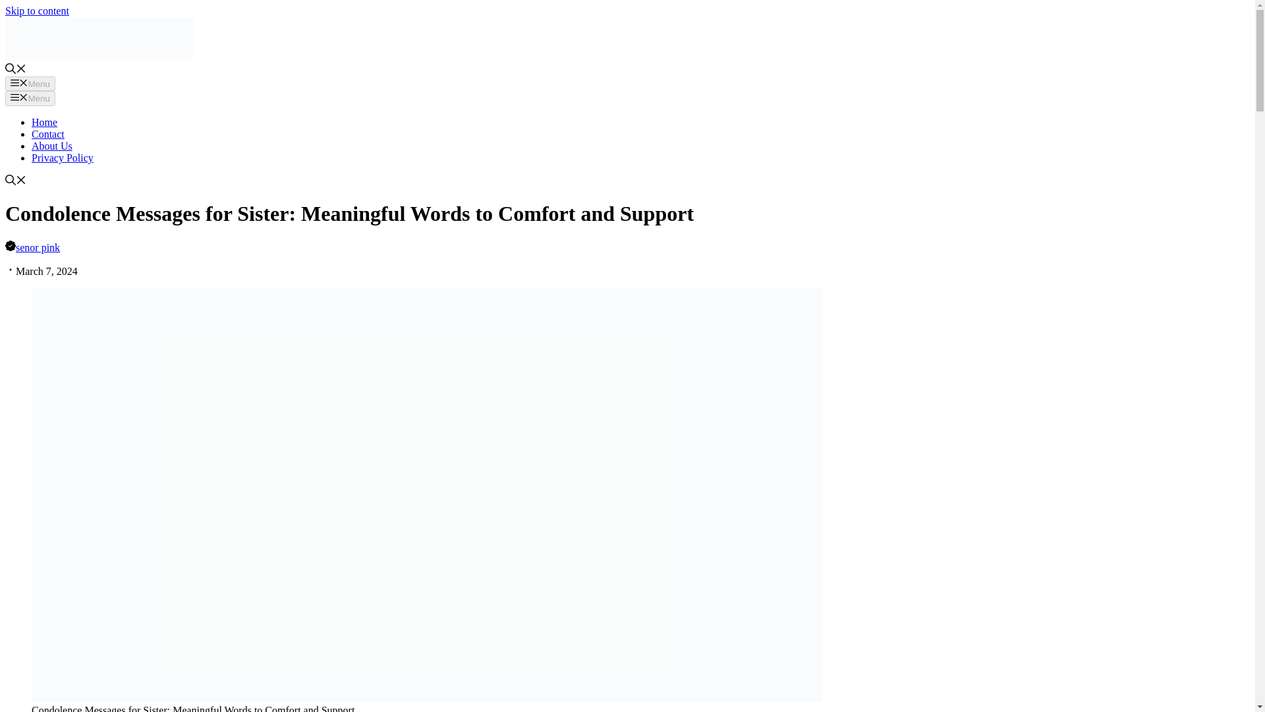  What do you see at coordinates (51, 146) in the screenshot?
I see `About Us` at bounding box center [51, 146].